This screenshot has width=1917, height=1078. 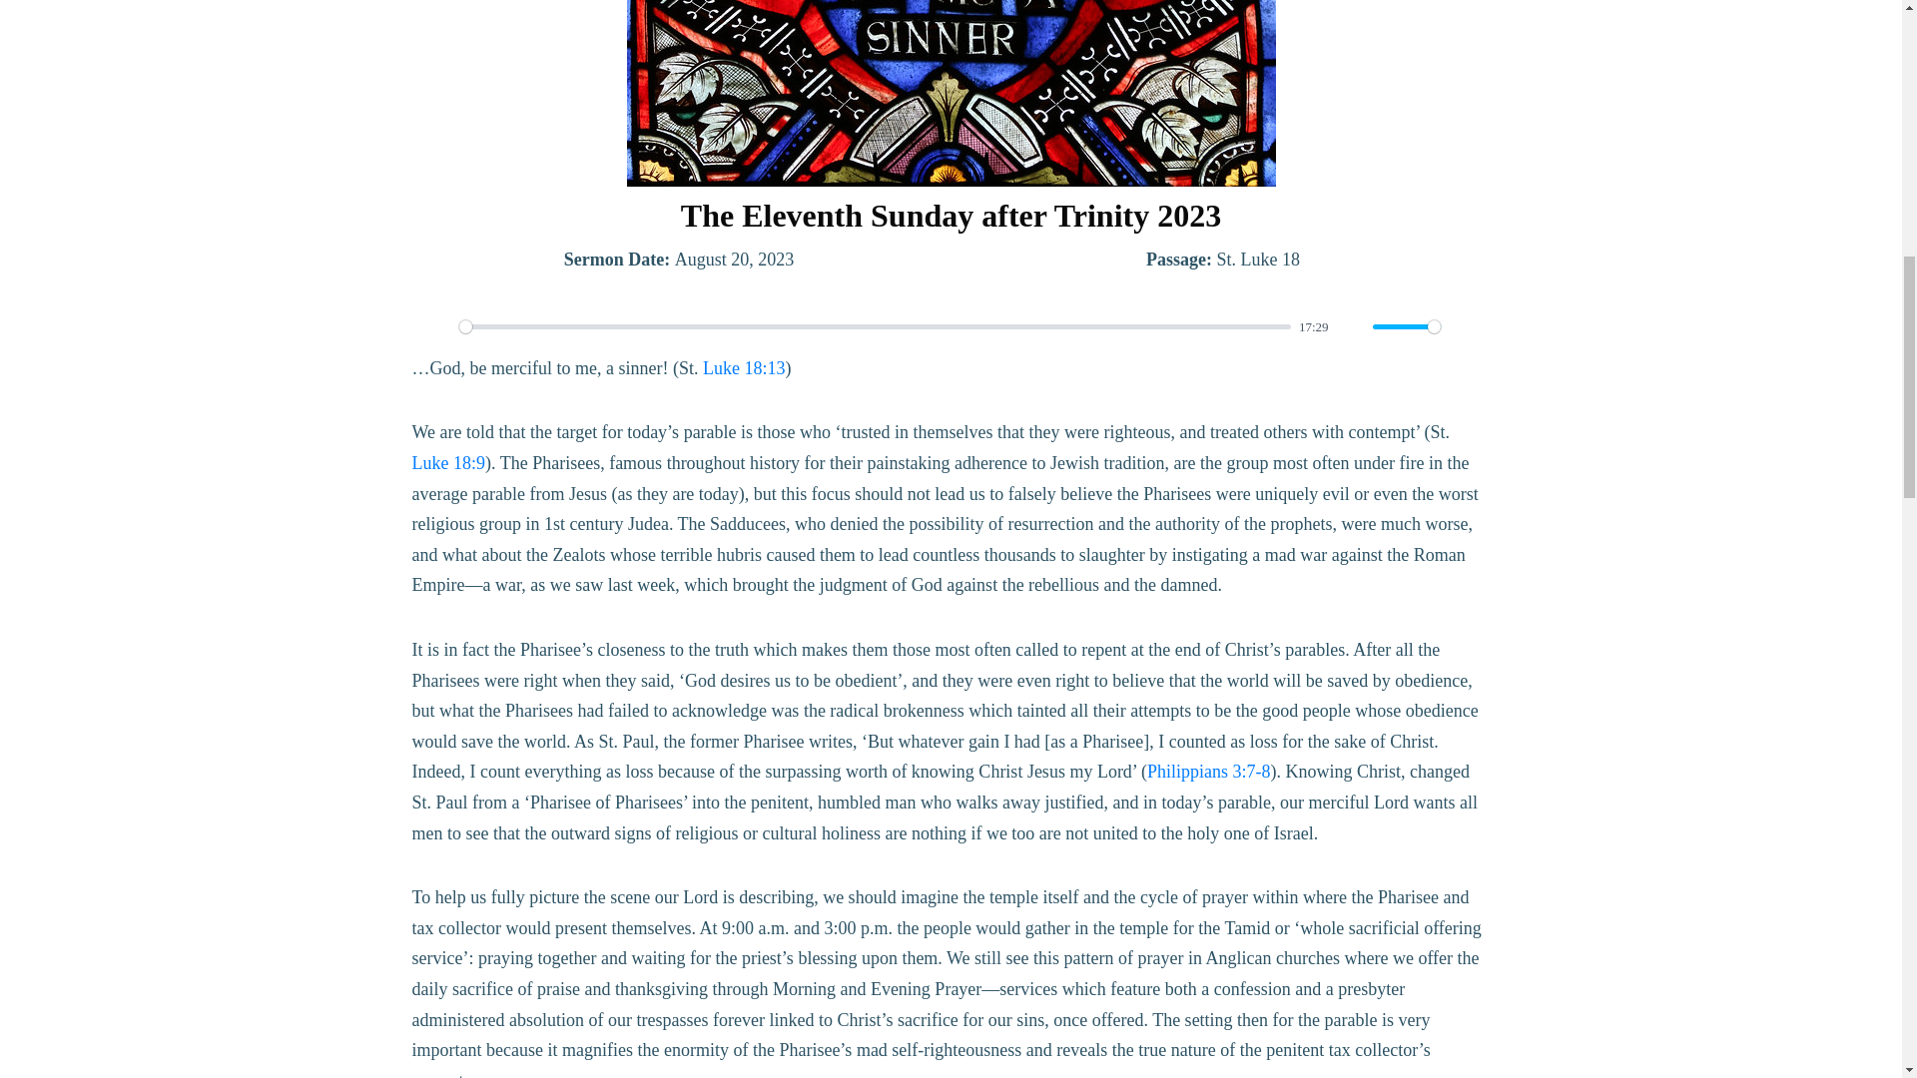 What do you see at coordinates (1208, 771) in the screenshot?
I see `Philippians 3:7-8` at bounding box center [1208, 771].